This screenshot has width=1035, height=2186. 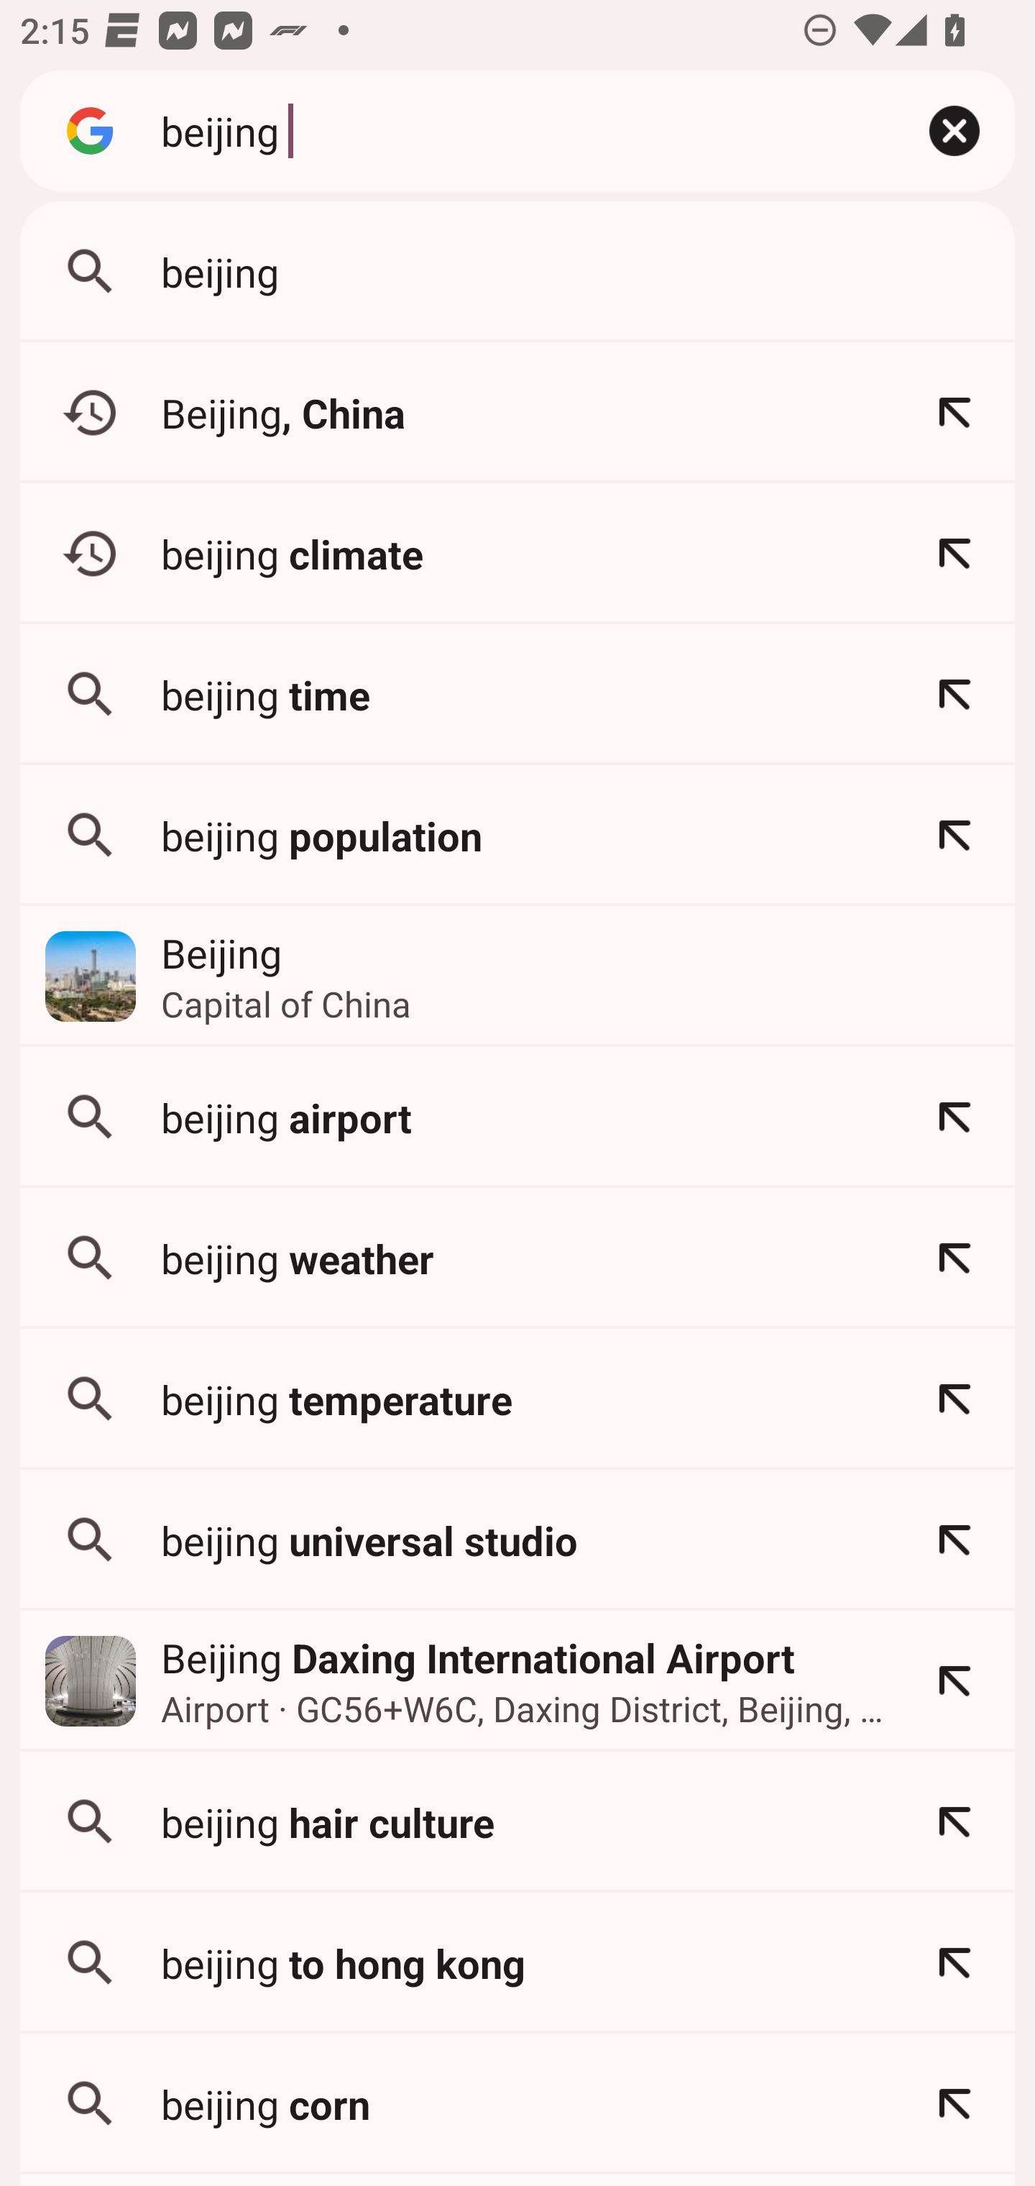 I want to click on beijing , so click(x=512, y=129).